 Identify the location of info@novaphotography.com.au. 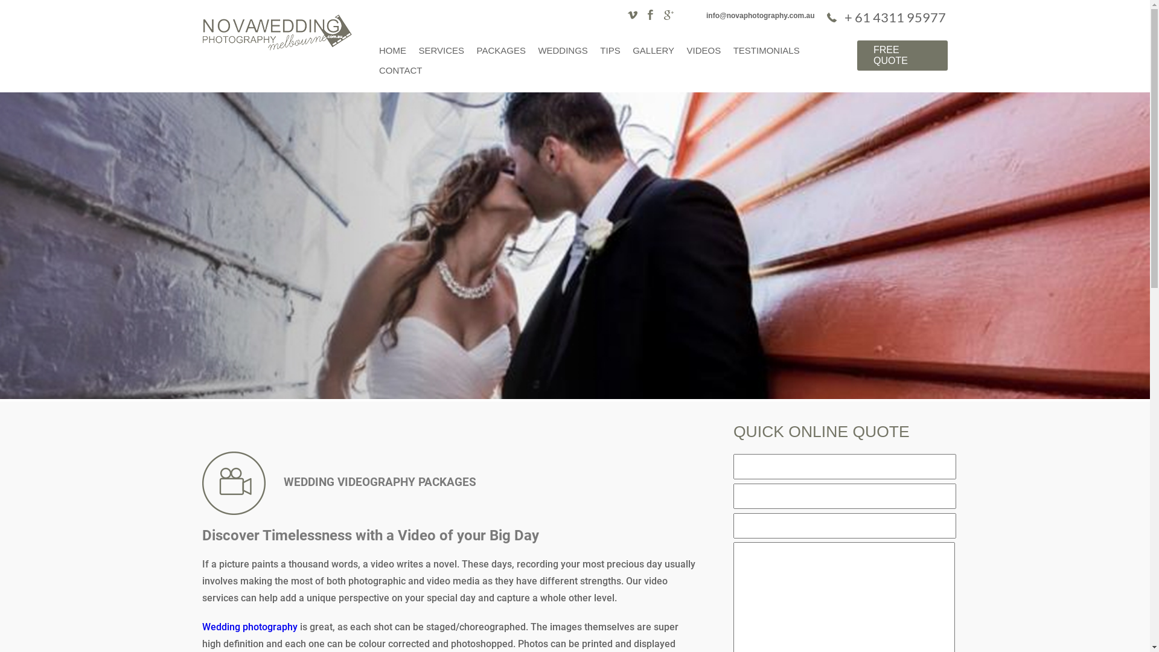
(764, 16).